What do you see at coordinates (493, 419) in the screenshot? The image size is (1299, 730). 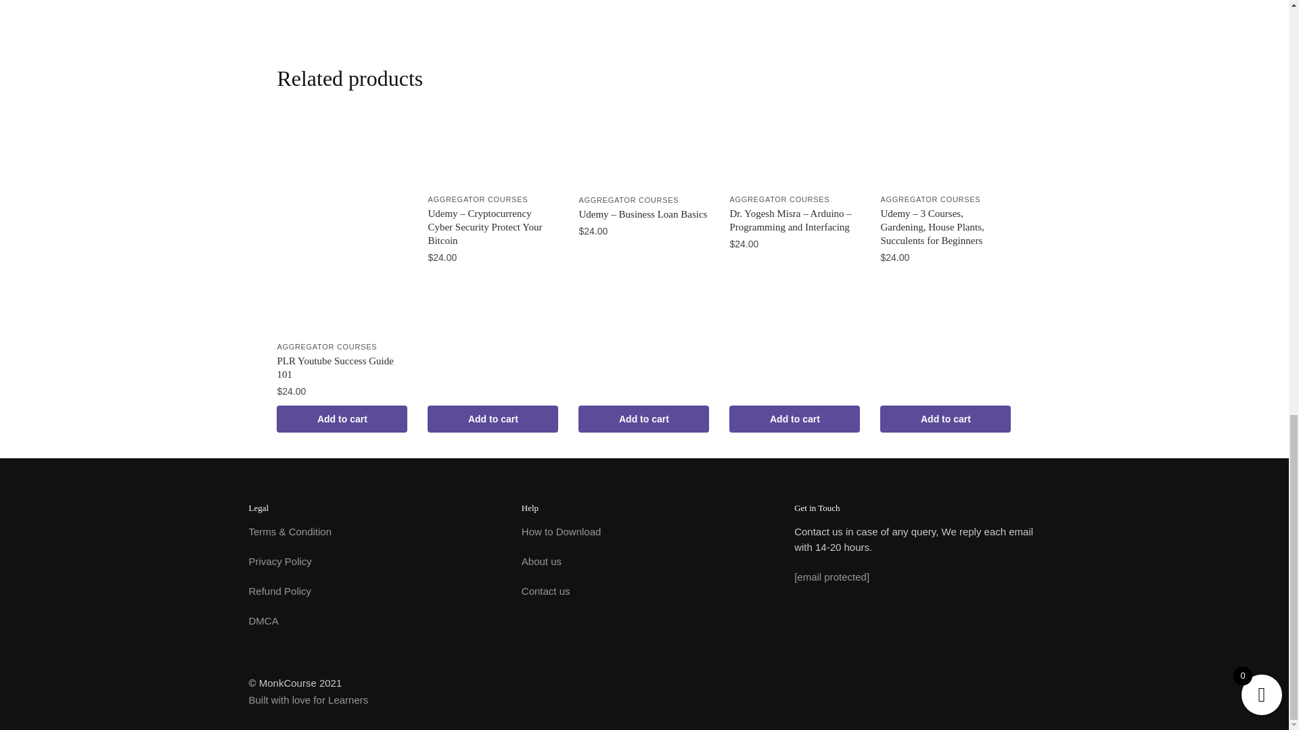 I see `Add to cart` at bounding box center [493, 419].